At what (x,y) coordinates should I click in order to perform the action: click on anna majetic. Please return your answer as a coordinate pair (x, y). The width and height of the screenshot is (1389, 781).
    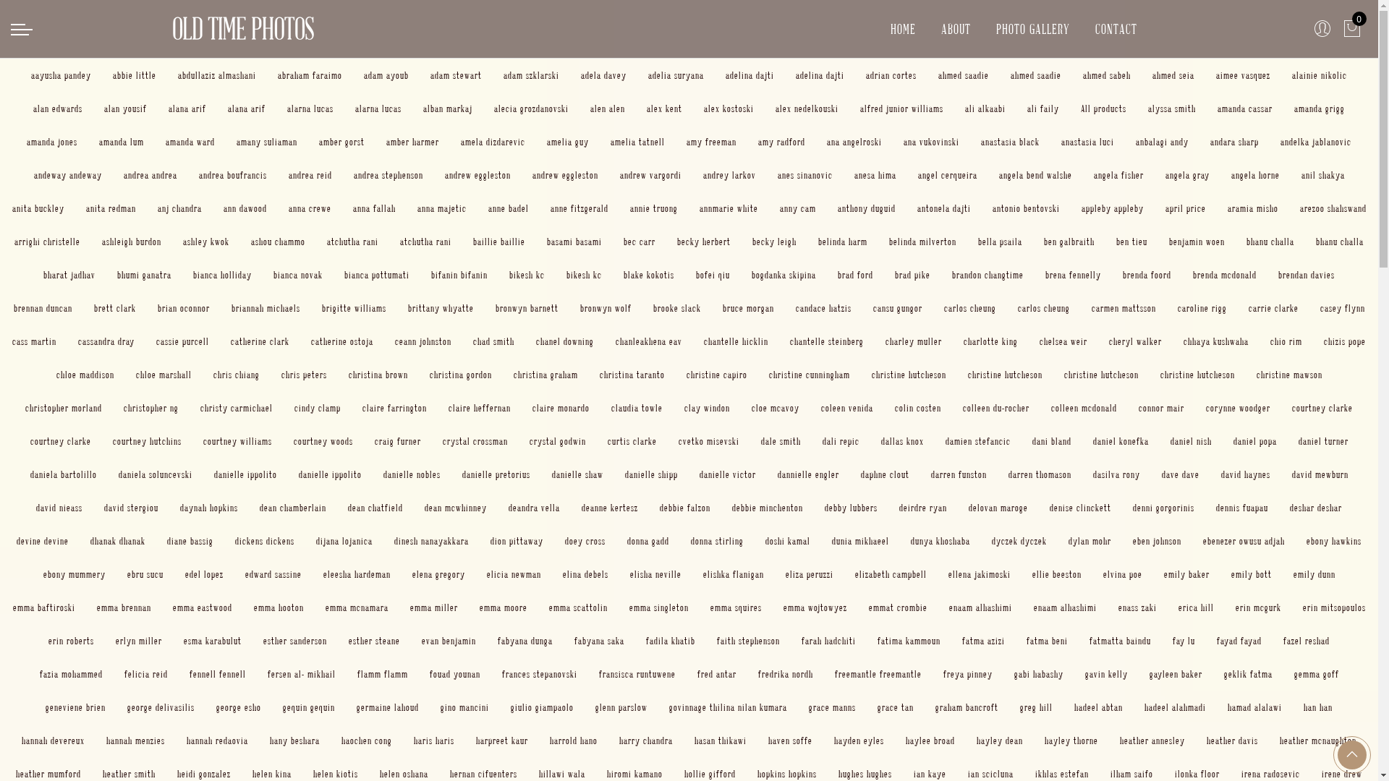
    Looking at the image, I should click on (441, 208).